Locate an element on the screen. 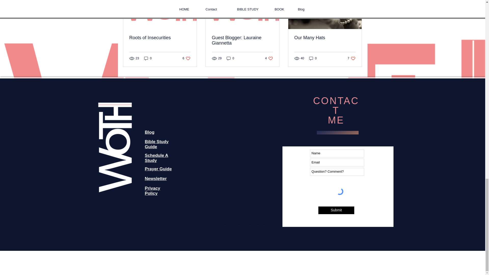 The image size is (489, 275). Prayer Guide is located at coordinates (150, 132).